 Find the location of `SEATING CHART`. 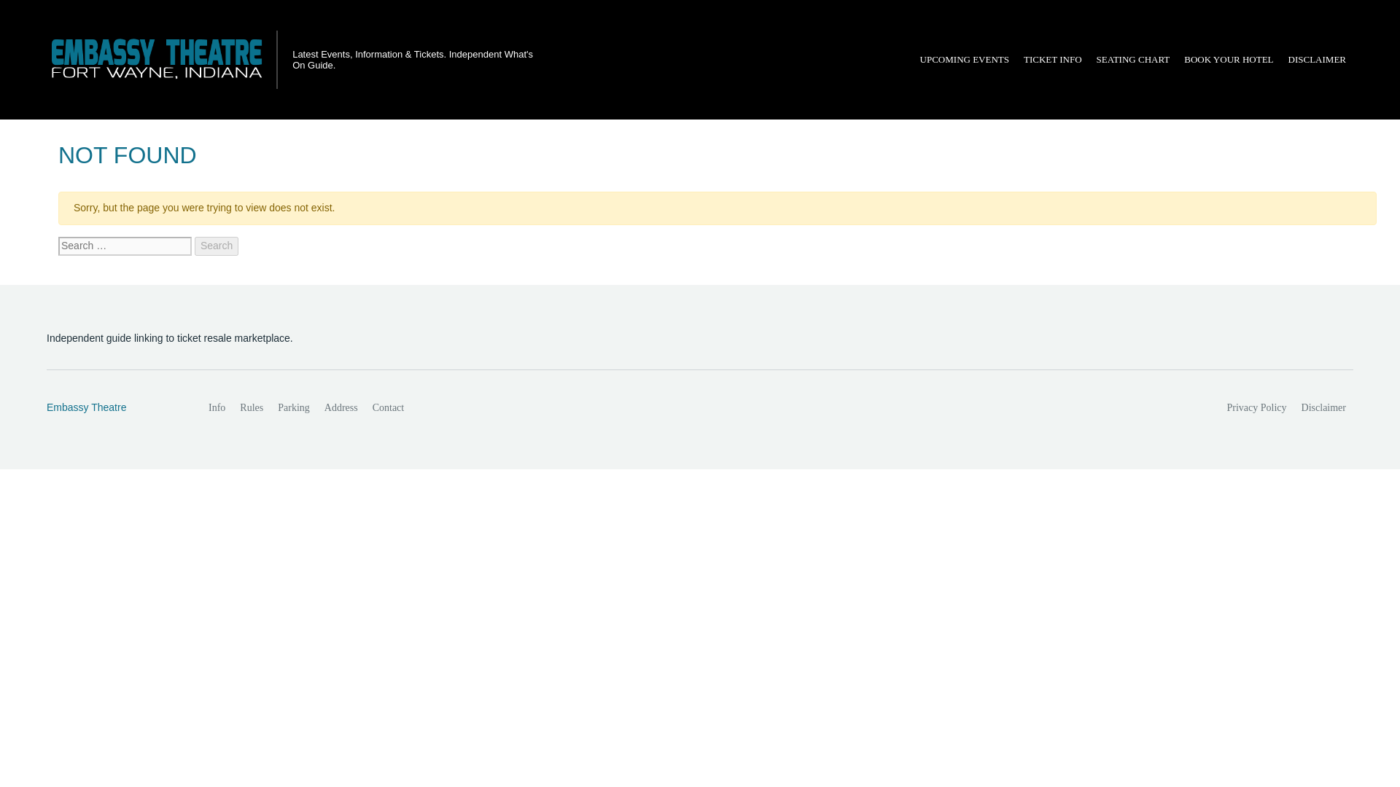

SEATING CHART is located at coordinates (1133, 60).